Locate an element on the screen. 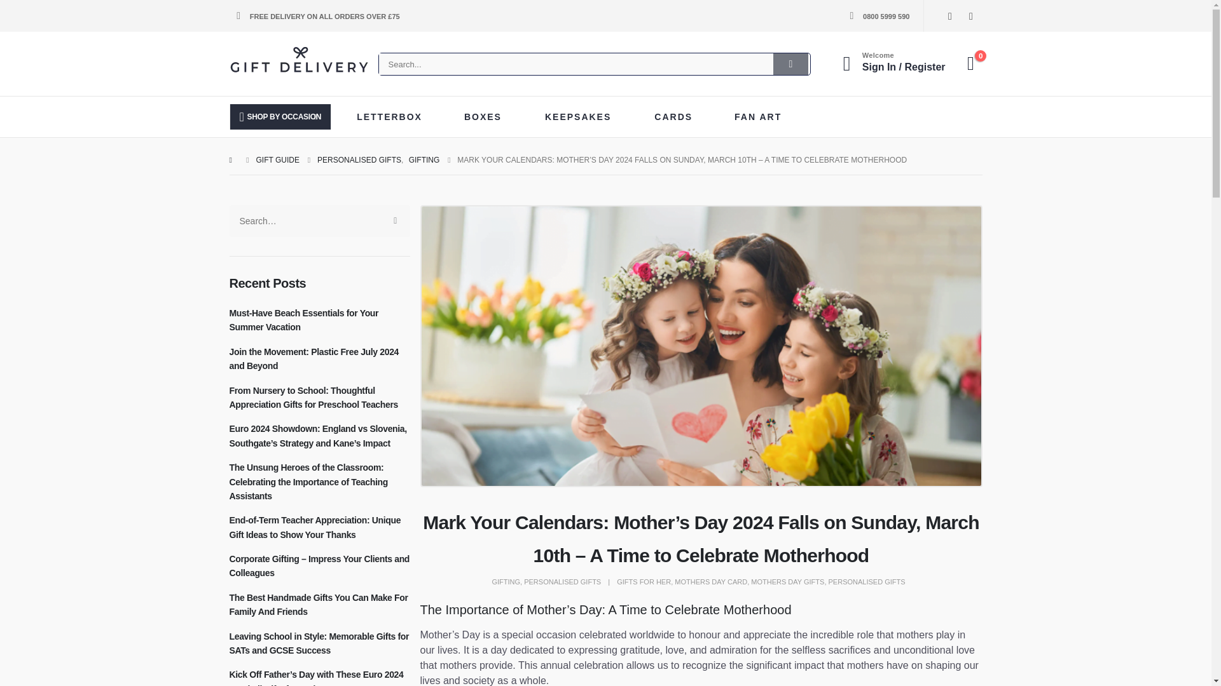  Search is located at coordinates (790, 64).